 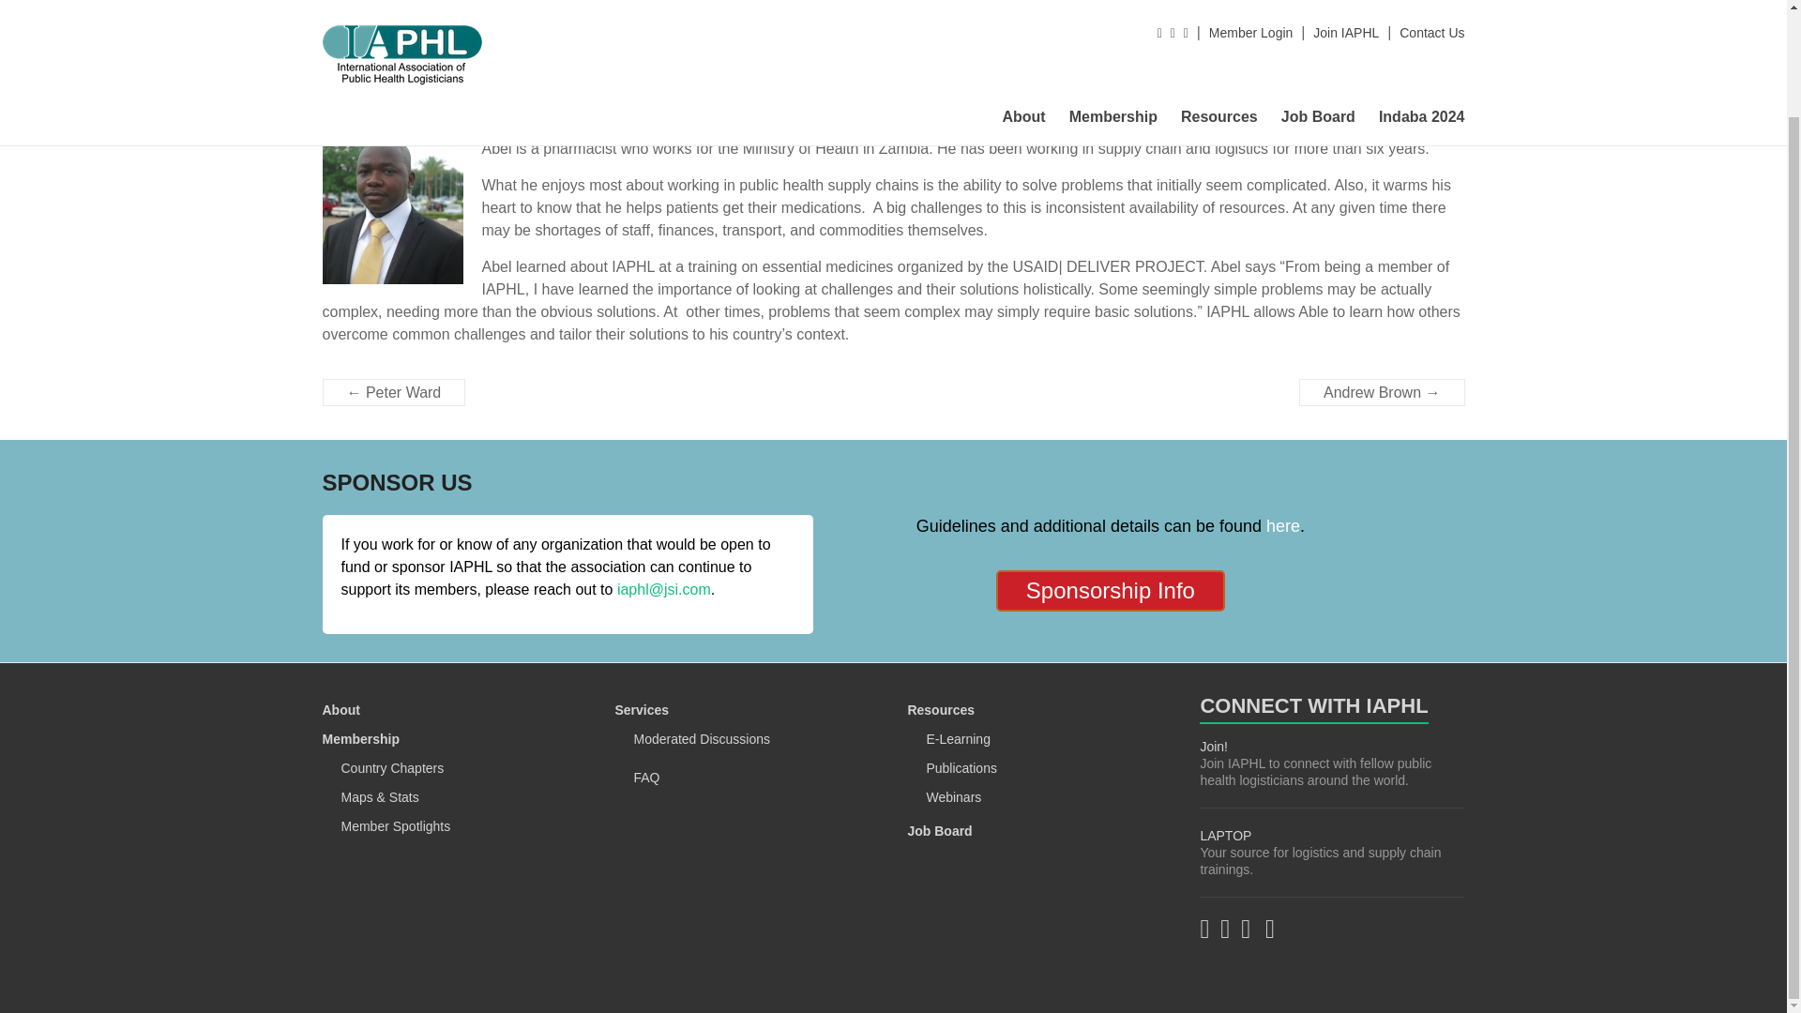 I want to click on Membership, so click(x=360, y=738).